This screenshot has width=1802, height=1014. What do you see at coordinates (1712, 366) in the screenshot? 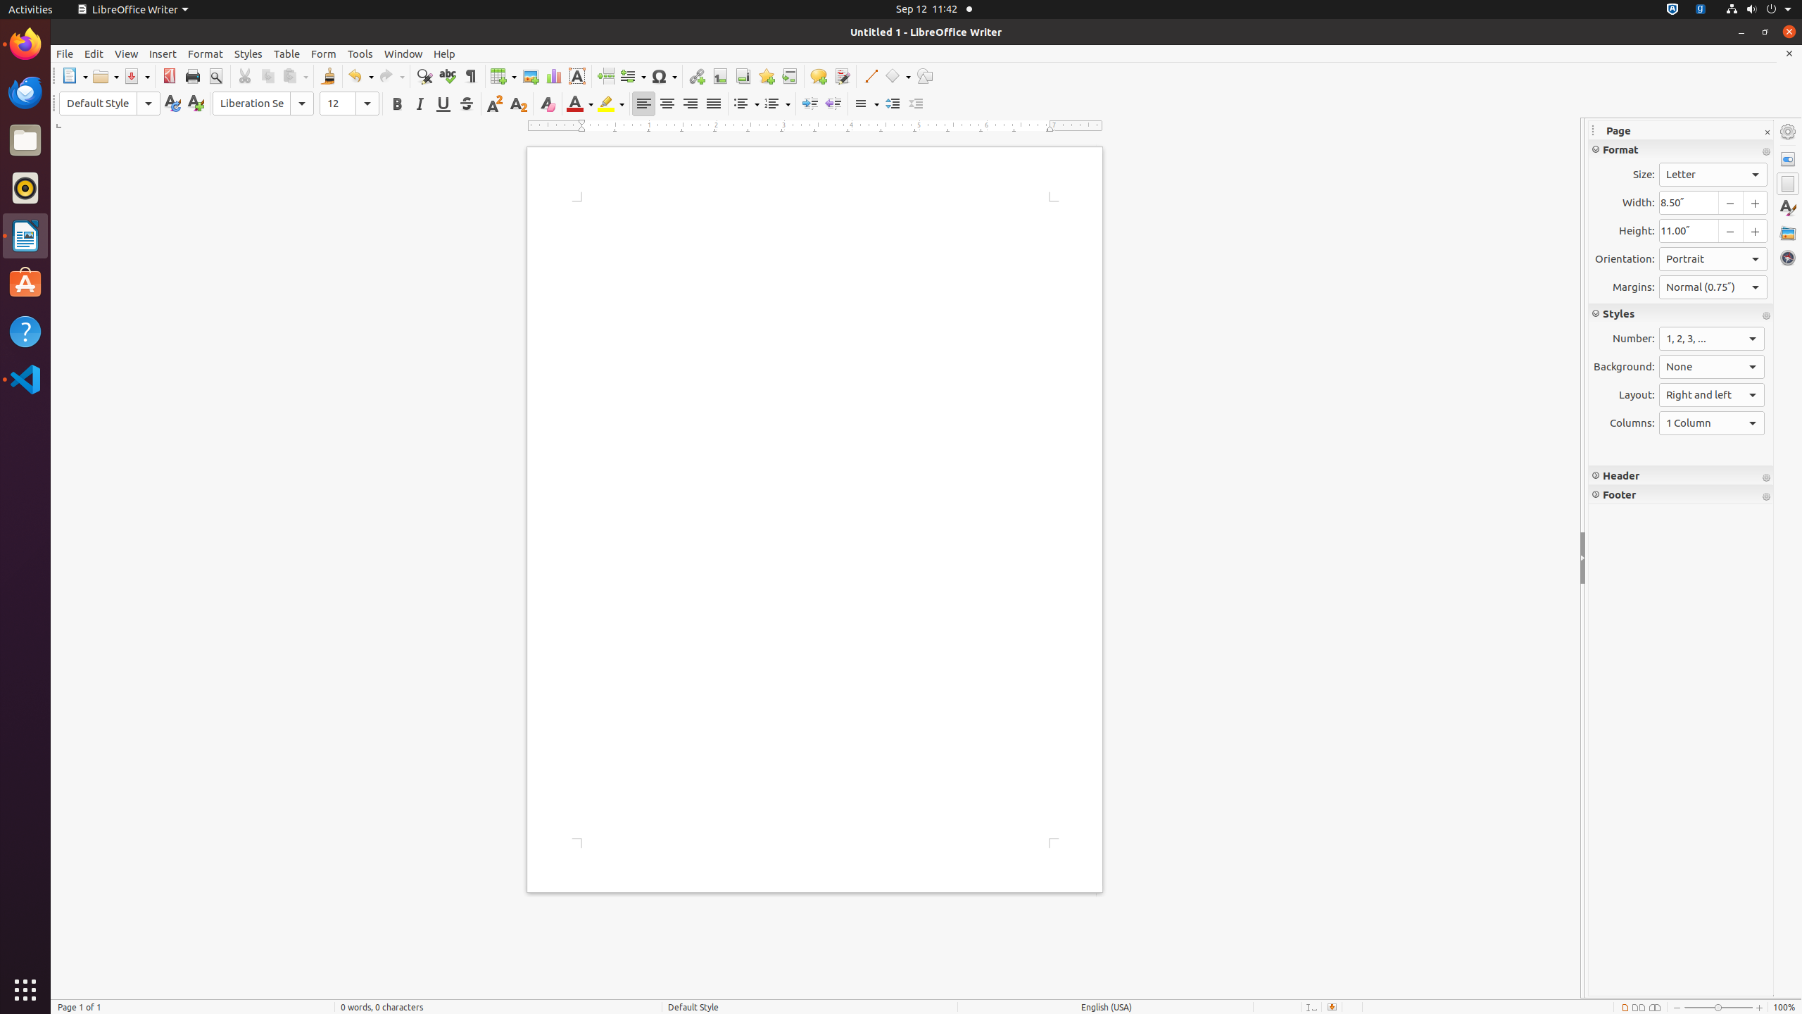
I see `Background:` at bounding box center [1712, 366].